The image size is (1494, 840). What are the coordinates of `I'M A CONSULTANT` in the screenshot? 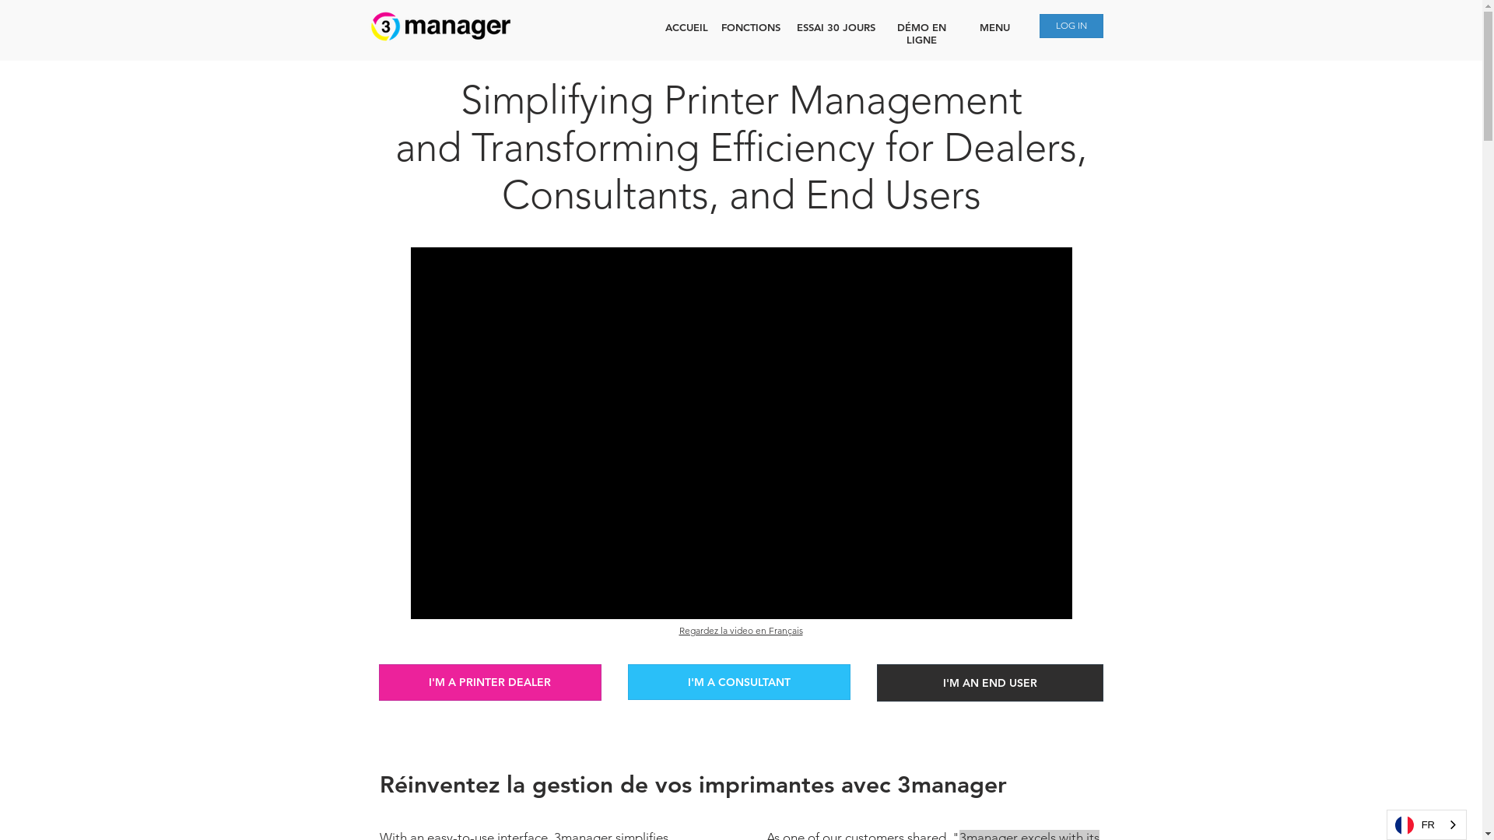 It's located at (738, 682).